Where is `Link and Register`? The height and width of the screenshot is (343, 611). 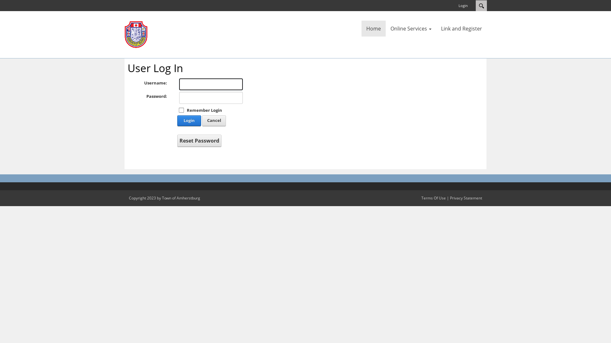
Link and Register is located at coordinates (461, 29).